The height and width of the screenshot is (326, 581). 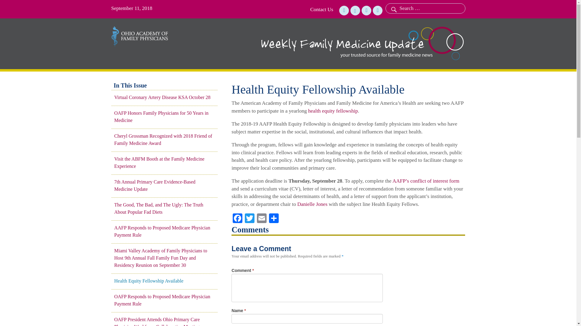 I want to click on OAFP Responds to Proposed Medicare Physician Payment Rule, so click(x=164, y=300).